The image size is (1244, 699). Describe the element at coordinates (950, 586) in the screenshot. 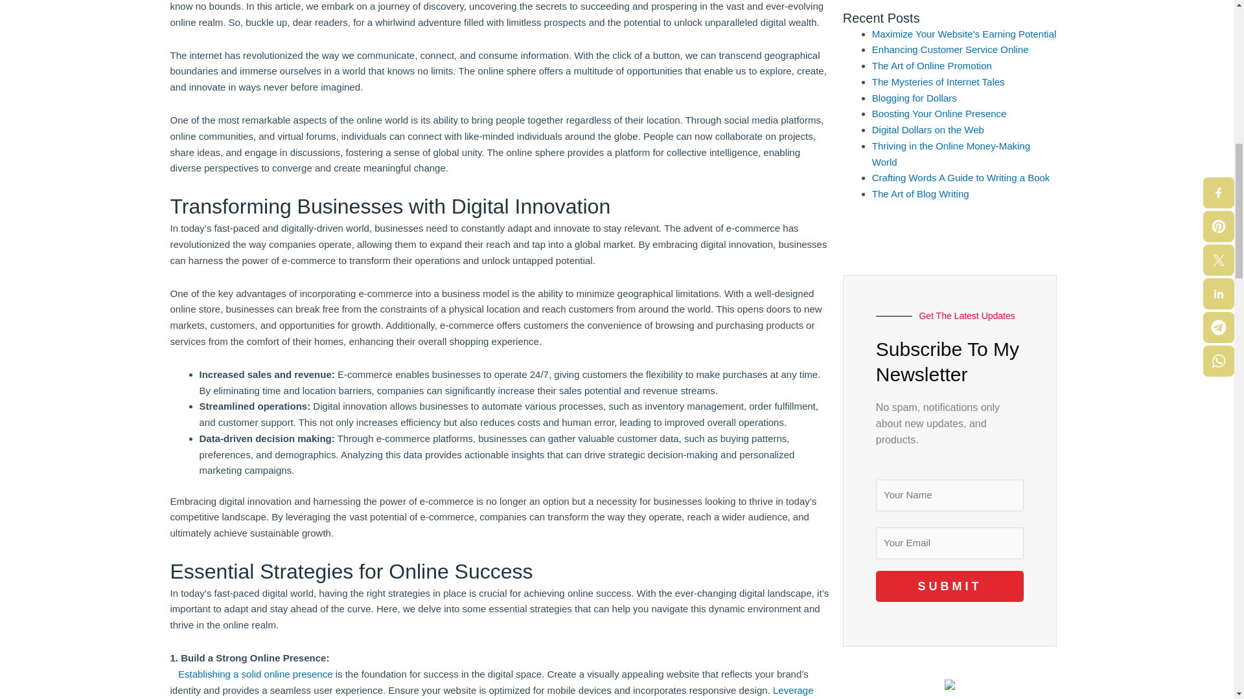

I see `Submit` at that location.